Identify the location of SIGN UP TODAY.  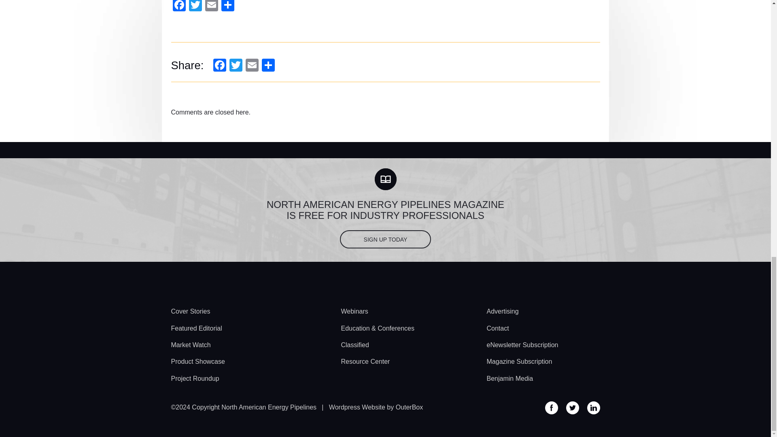
(385, 240).